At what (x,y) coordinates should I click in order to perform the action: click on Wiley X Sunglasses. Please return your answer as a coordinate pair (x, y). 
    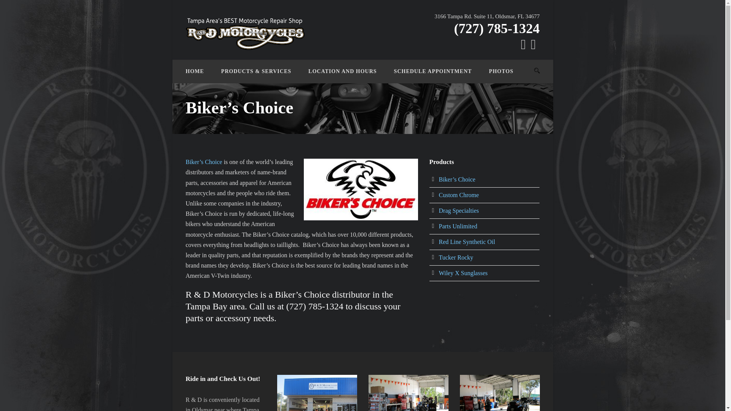
    Looking at the image, I should click on (463, 272).